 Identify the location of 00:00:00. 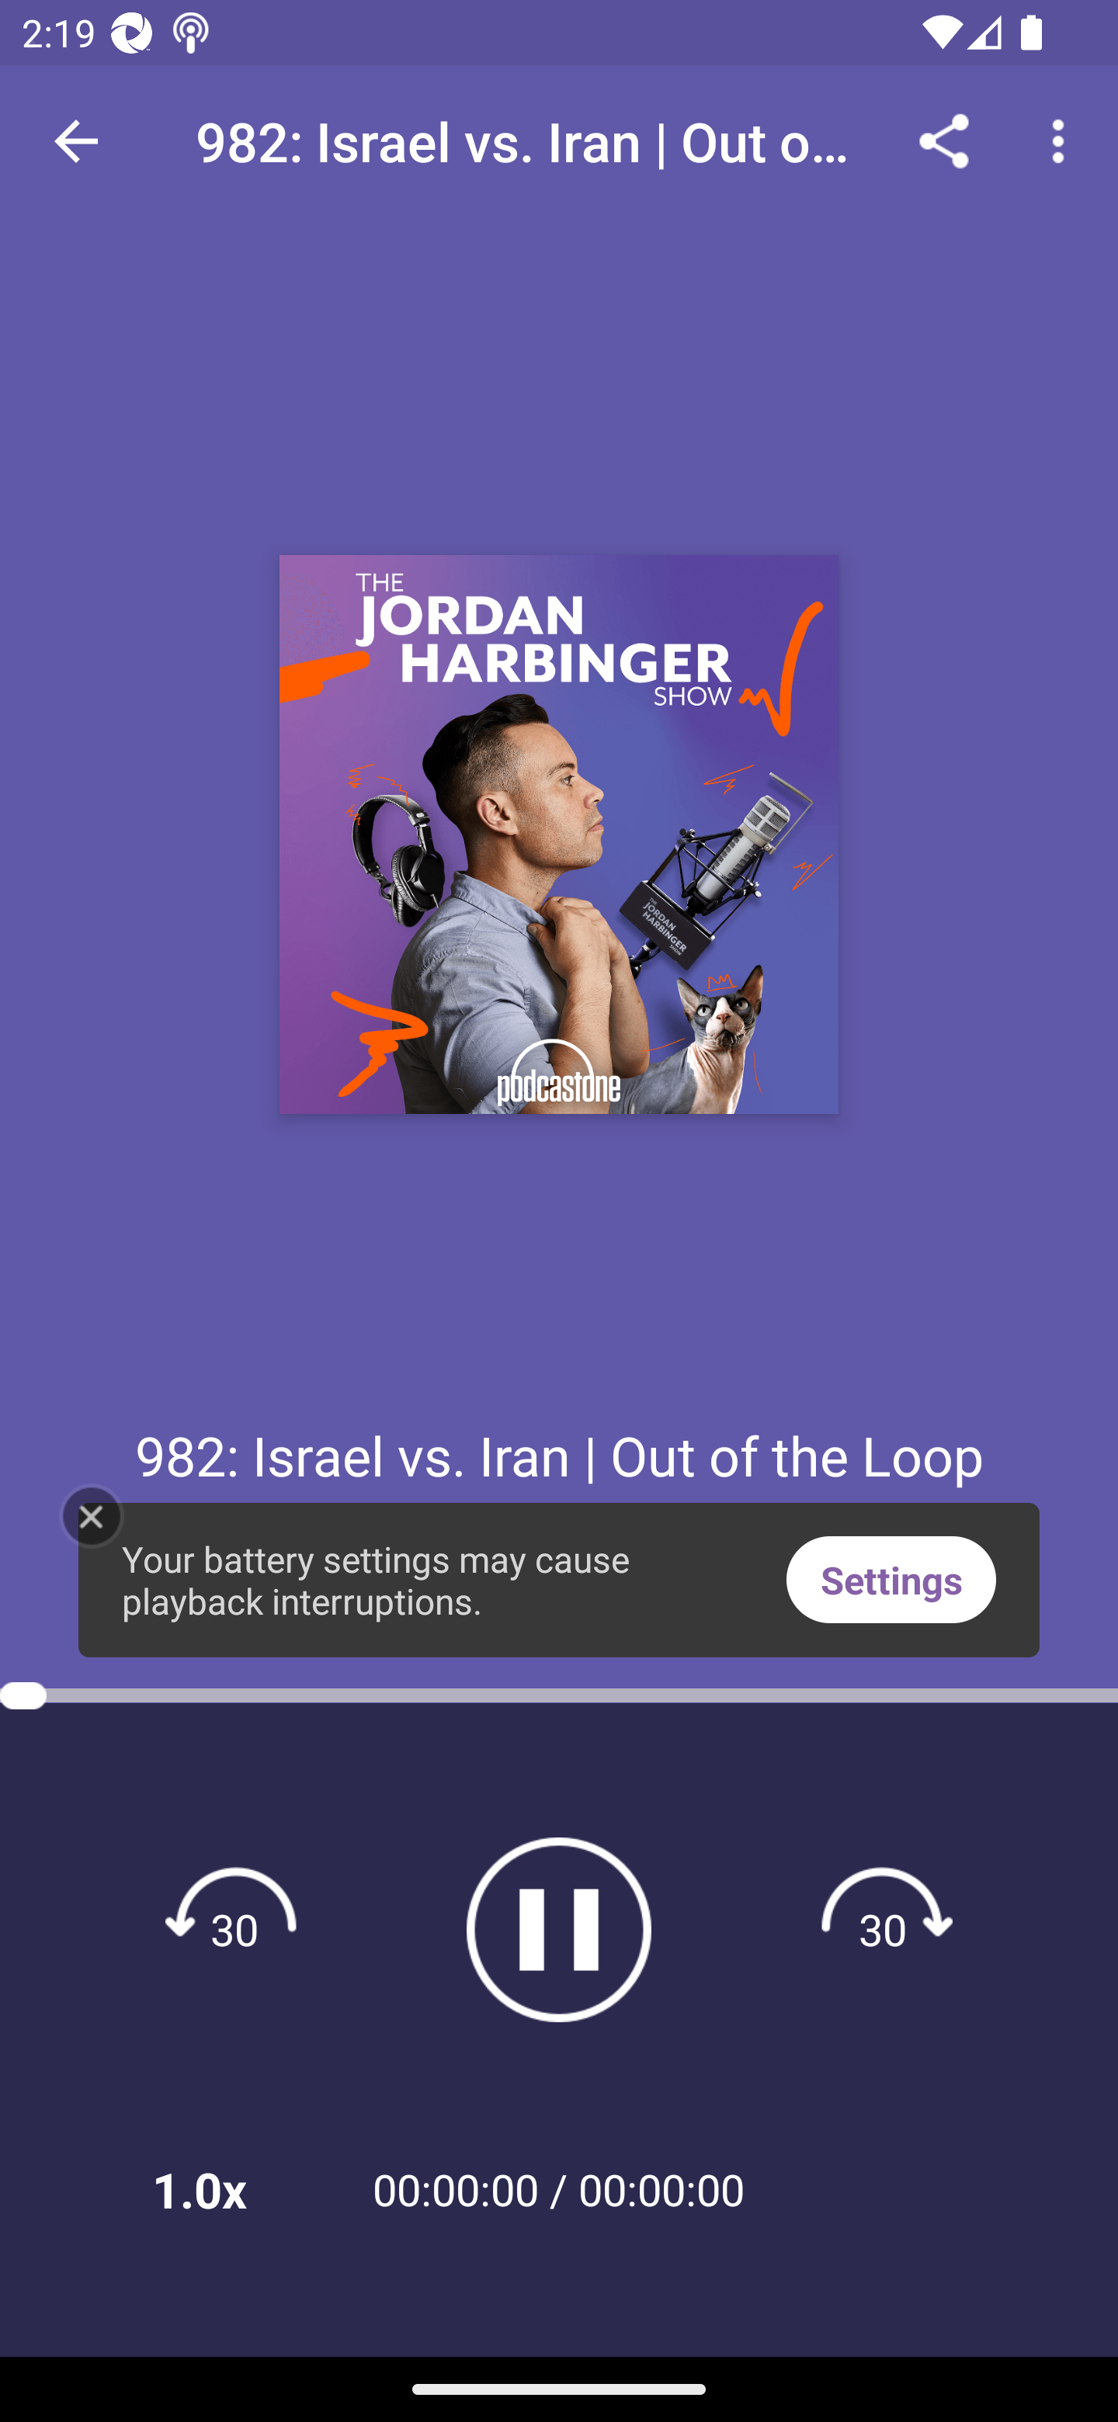
(661, 2189).